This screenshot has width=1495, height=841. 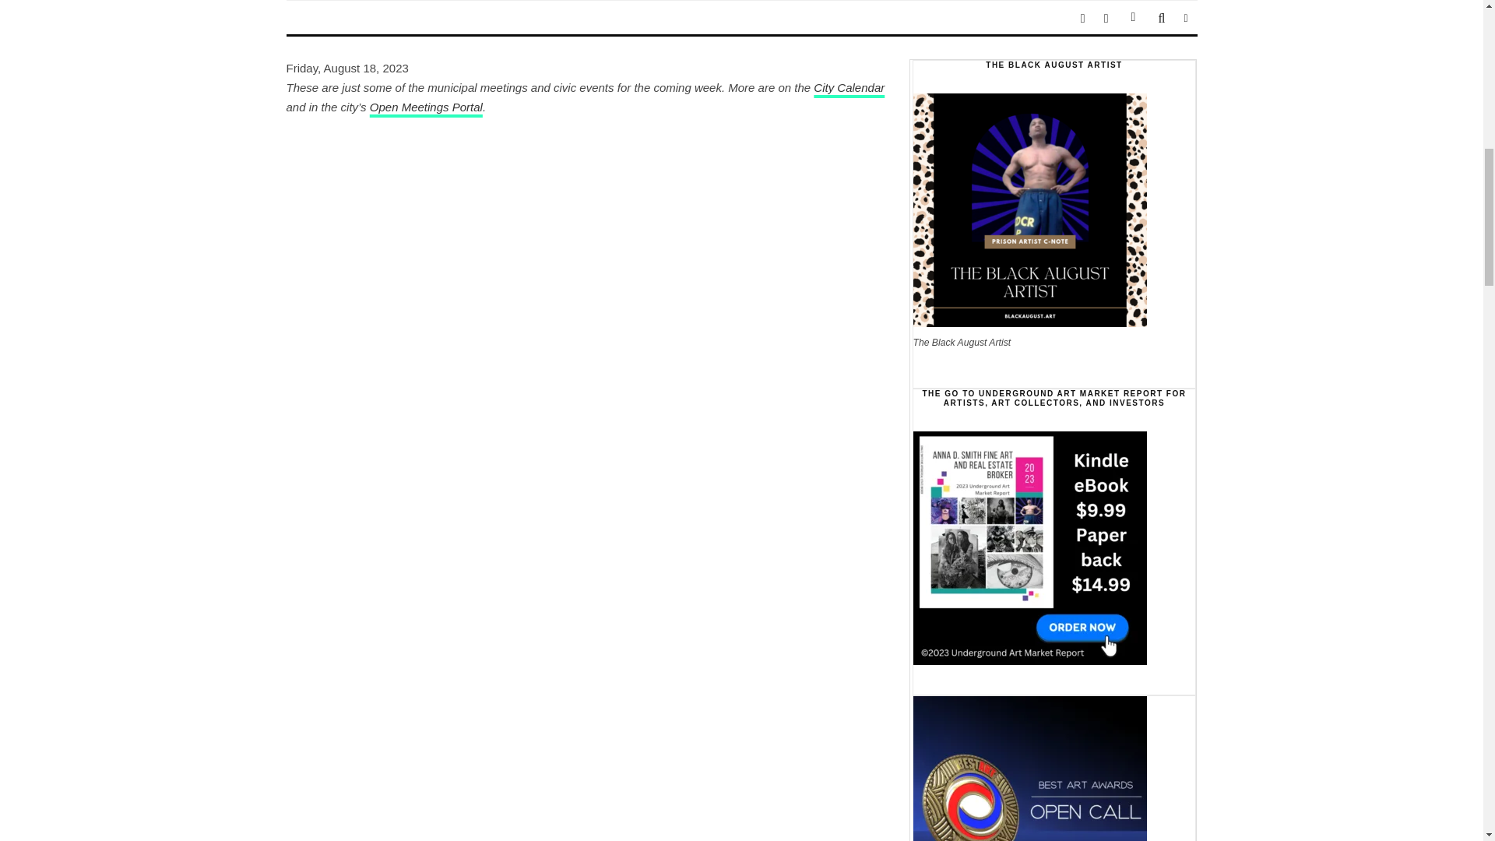 I want to click on City Calendar, so click(x=849, y=87).